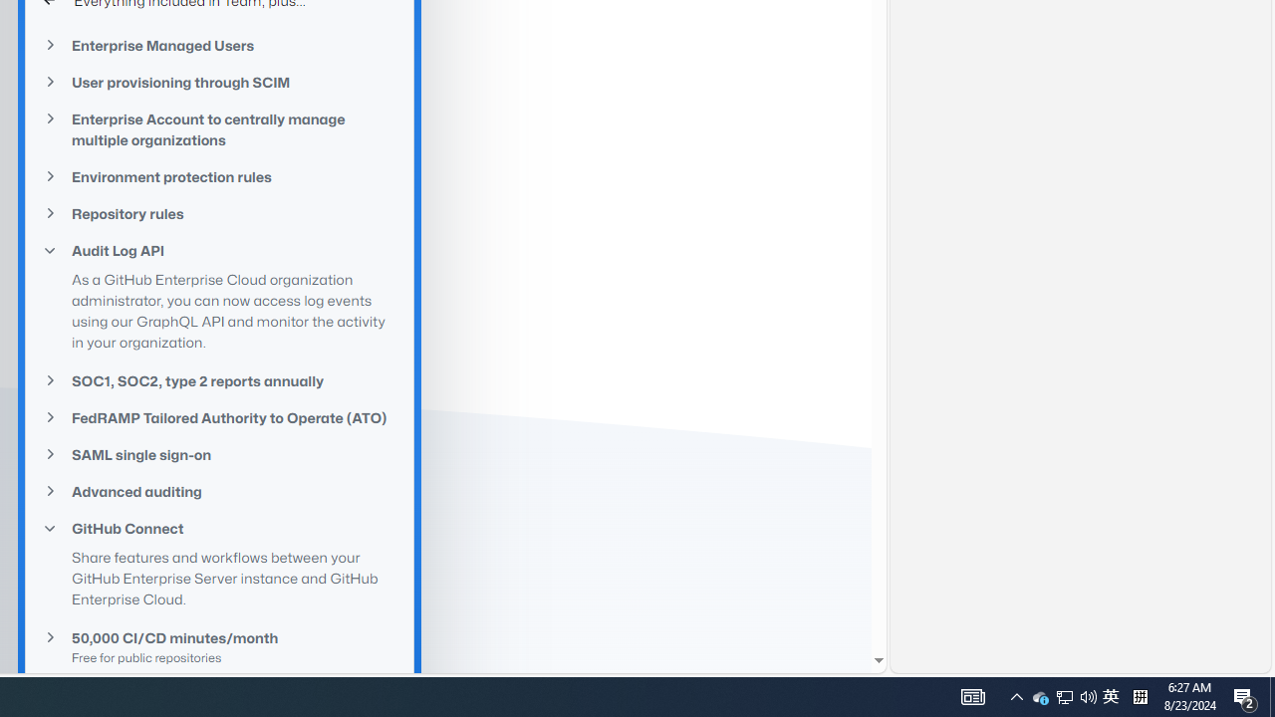 This screenshot has height=717, width=1275. Describe the element at coordinates (219, 646) in the screenshot. I see `50,000 CI/CD minutes/monthFree for public repositories` at that location.